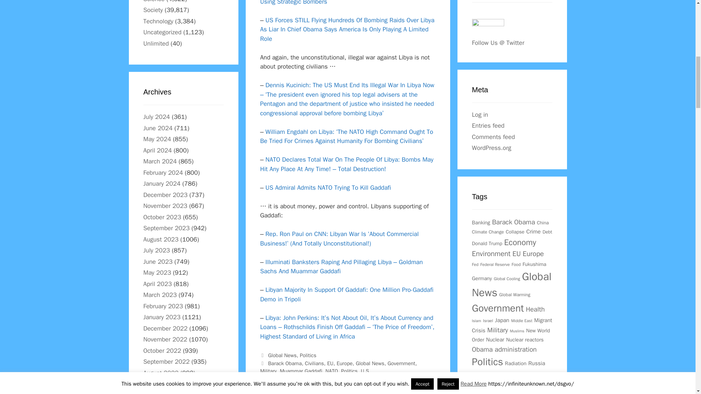 Image resolution: width=701 pixels, height=394 pixels. Describe the element at coordinates (282, 355) in the screenshot. I see `Global News` at that location.